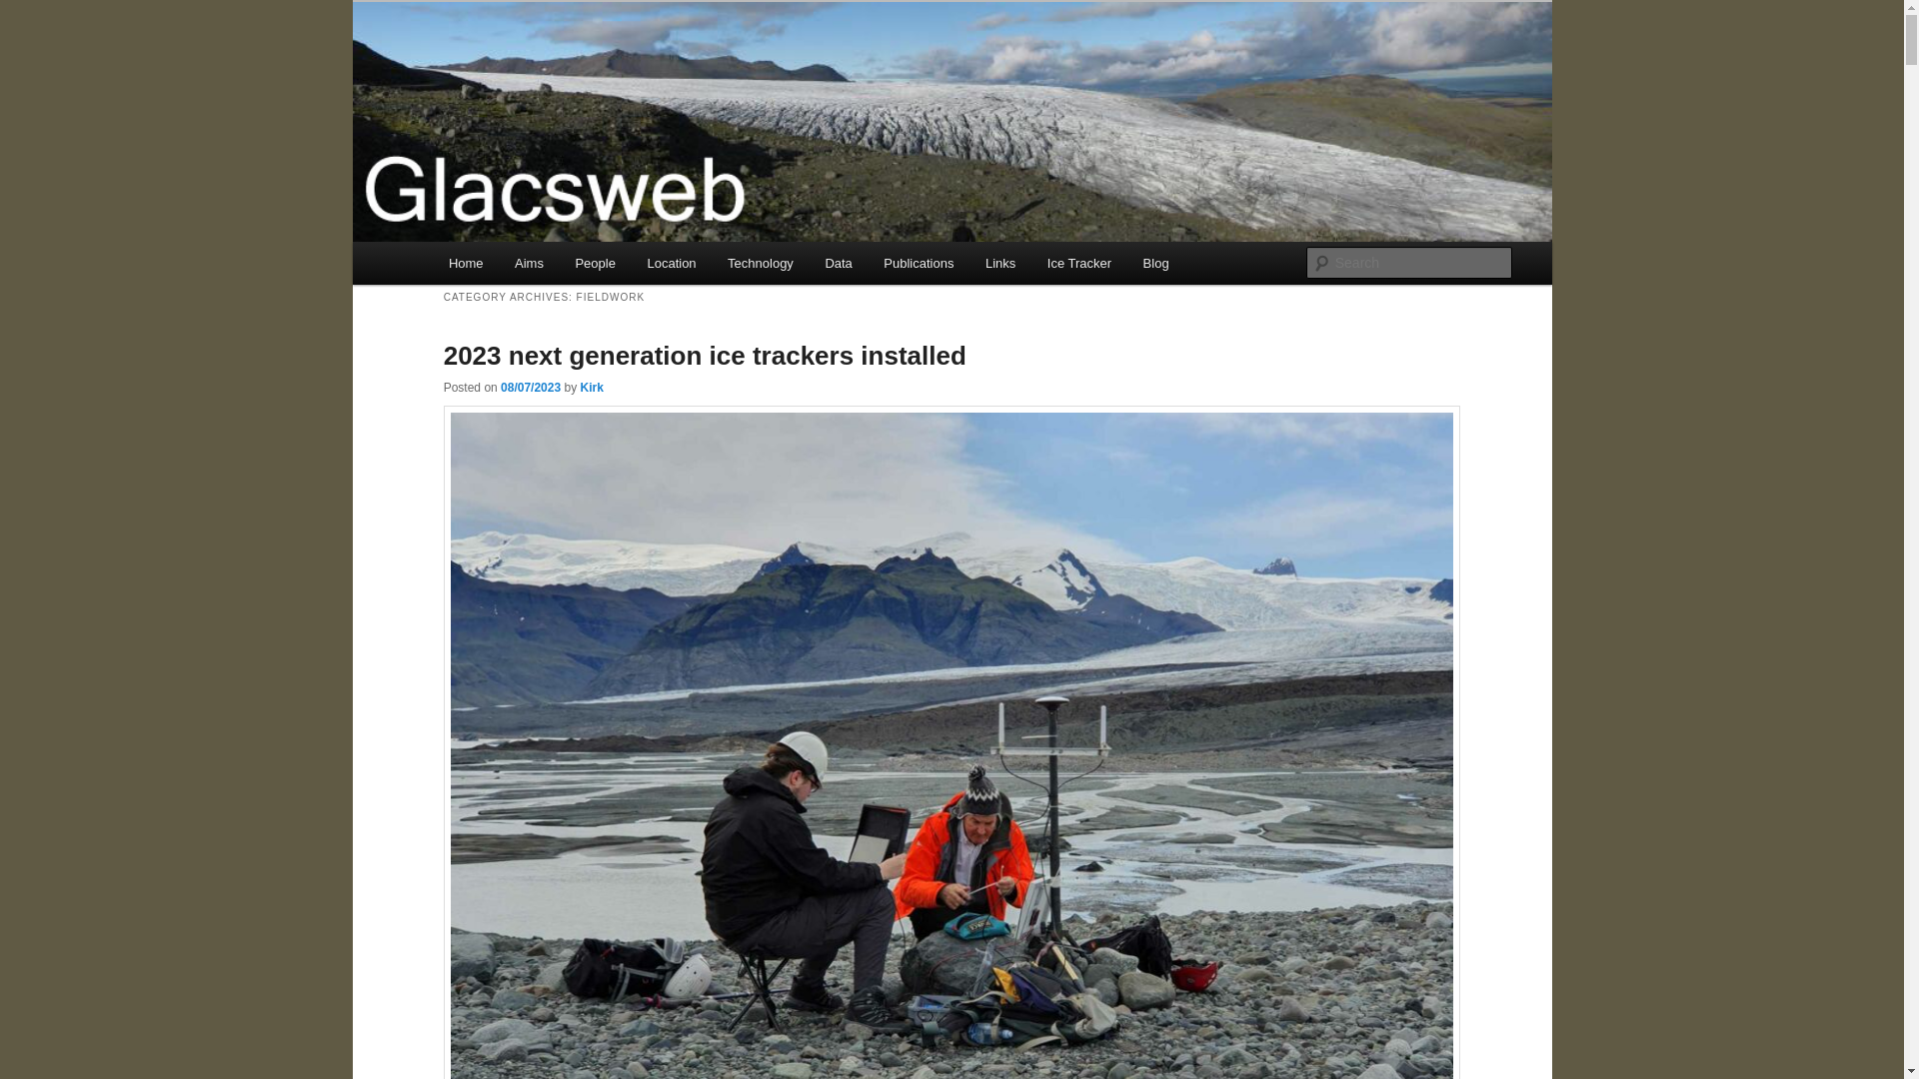  I want to click on View all posts by Kirk, so click(590, 388).